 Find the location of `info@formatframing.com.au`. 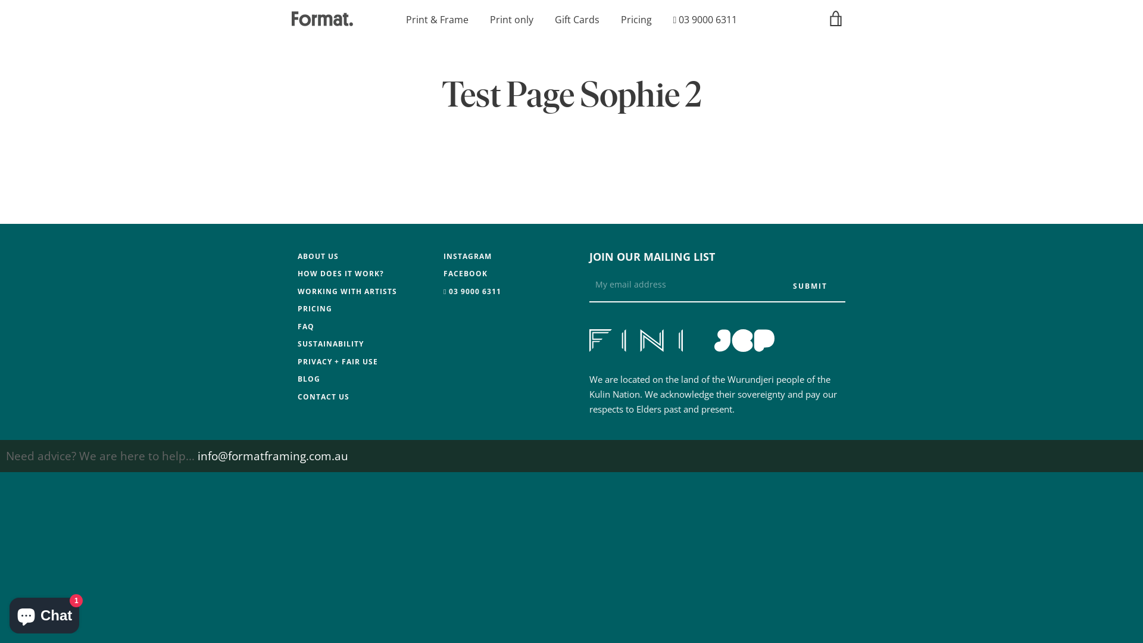

info@formatframing.com.au is located at coordinates (273, 456).